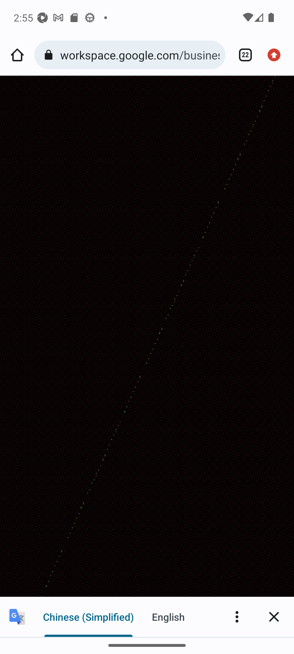 The width and height of the screenshot is (294, 654). Describe the element at coordinates (237, 616) in the screenshot. I see `More options` at that location.